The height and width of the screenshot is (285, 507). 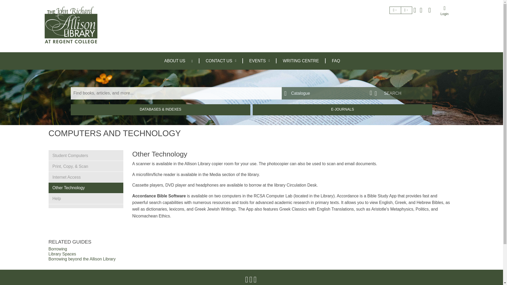 What do you see at coordinates (259, 61) in the screenshot?
I see `EVENTS` at bounding box center [259, 61].